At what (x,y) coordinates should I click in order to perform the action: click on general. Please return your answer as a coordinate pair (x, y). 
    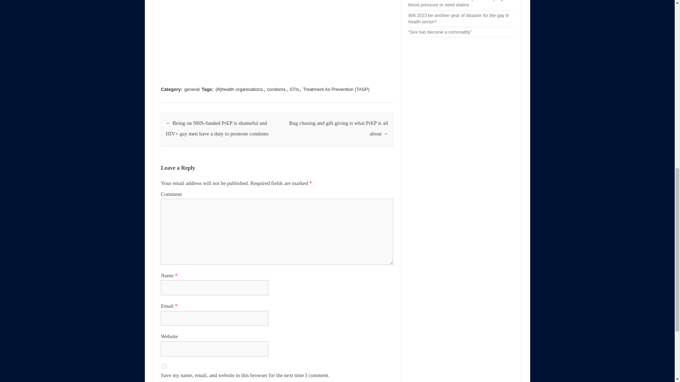
    Looking at the image, I should click on (192, 89).